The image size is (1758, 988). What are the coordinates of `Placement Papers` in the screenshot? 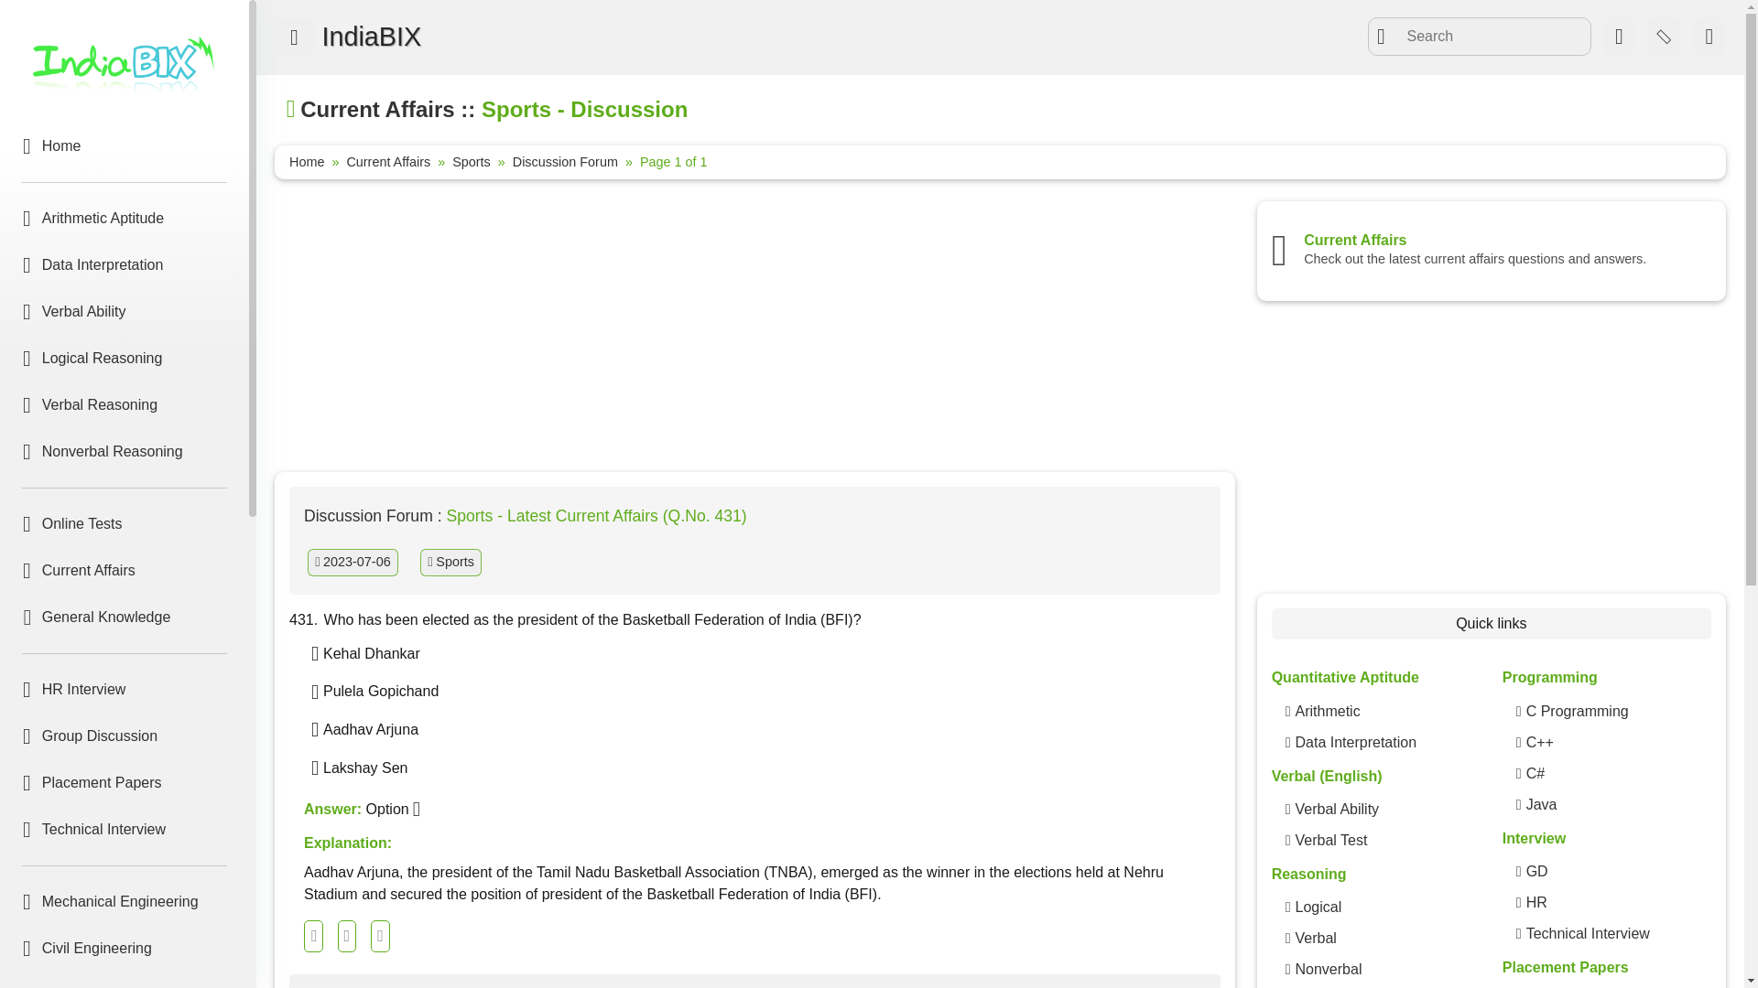 It's located at (125, 783).